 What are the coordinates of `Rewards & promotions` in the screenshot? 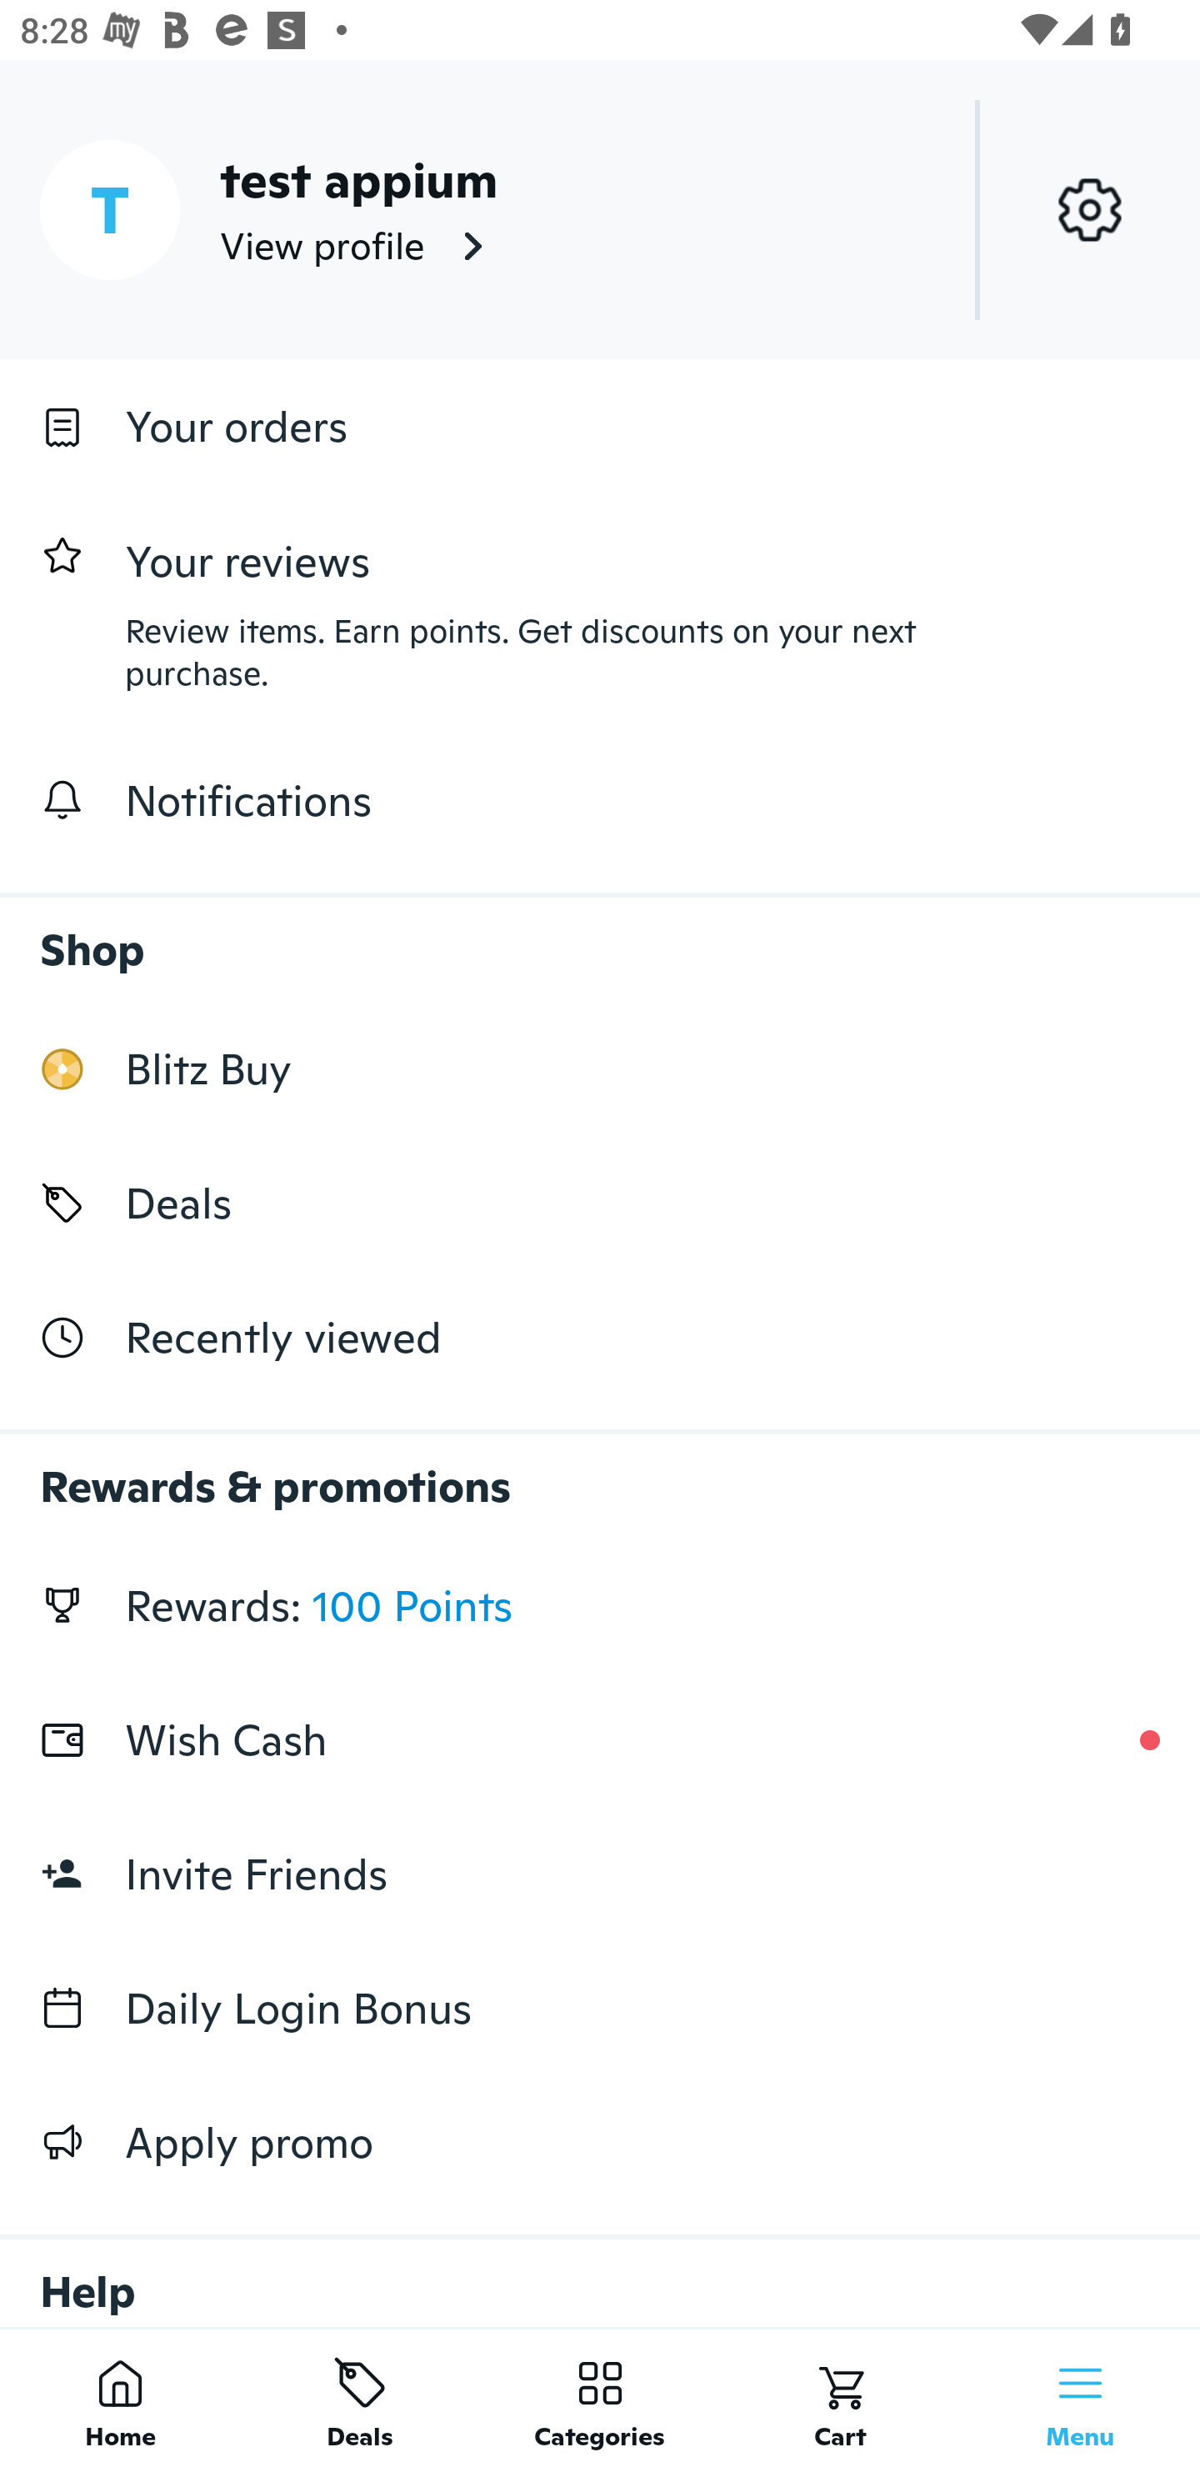 It's located at (600, 1472).